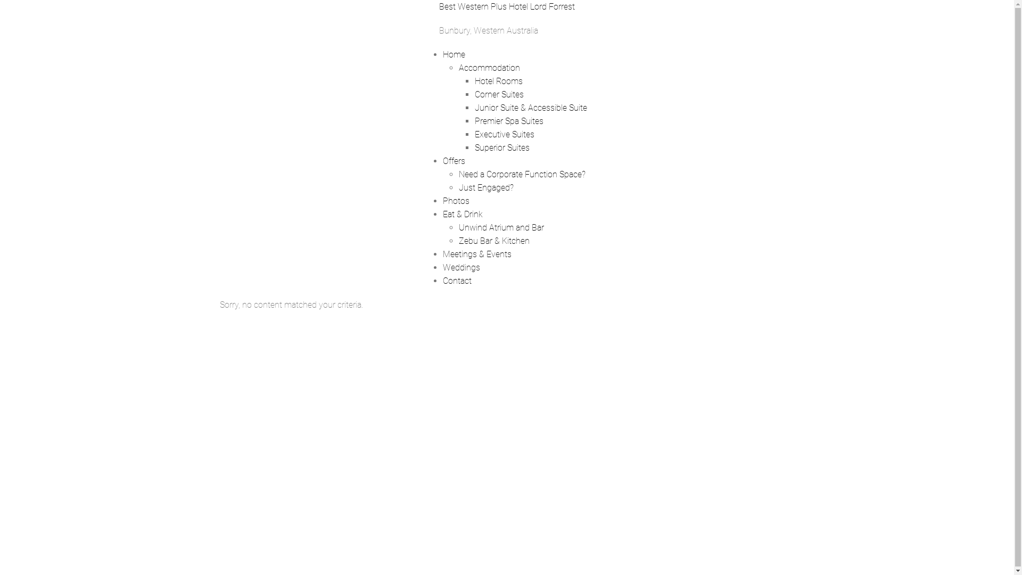 The height and width of the screenshot is (575, 1022). What do you see at coordinates (454, 161) in the screenshot?
I see `Offers` at bounding box center [454, 161].